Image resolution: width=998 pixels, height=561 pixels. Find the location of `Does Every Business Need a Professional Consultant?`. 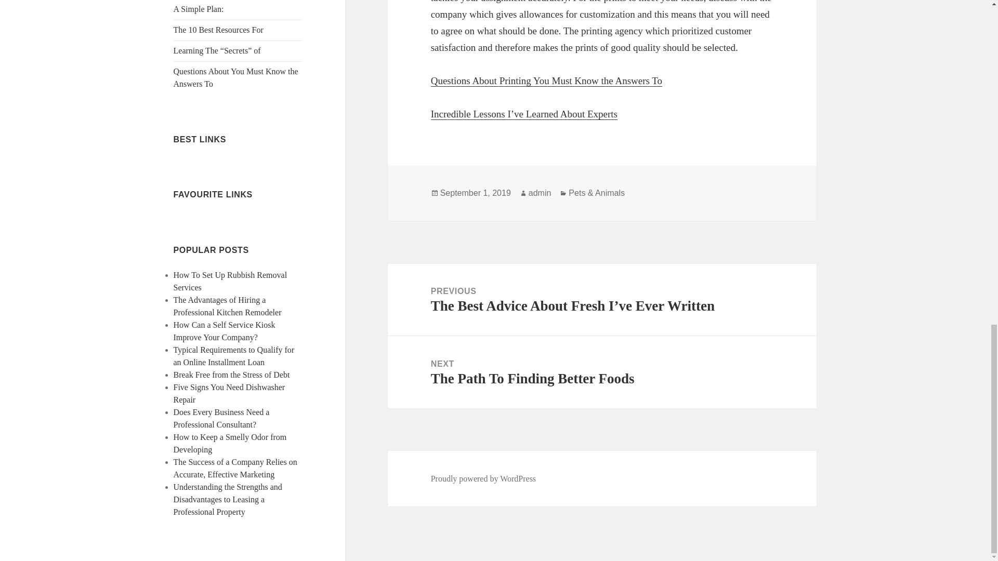

Does Every Business Need a Professional Consultant? is located at coordinates (221, 419).